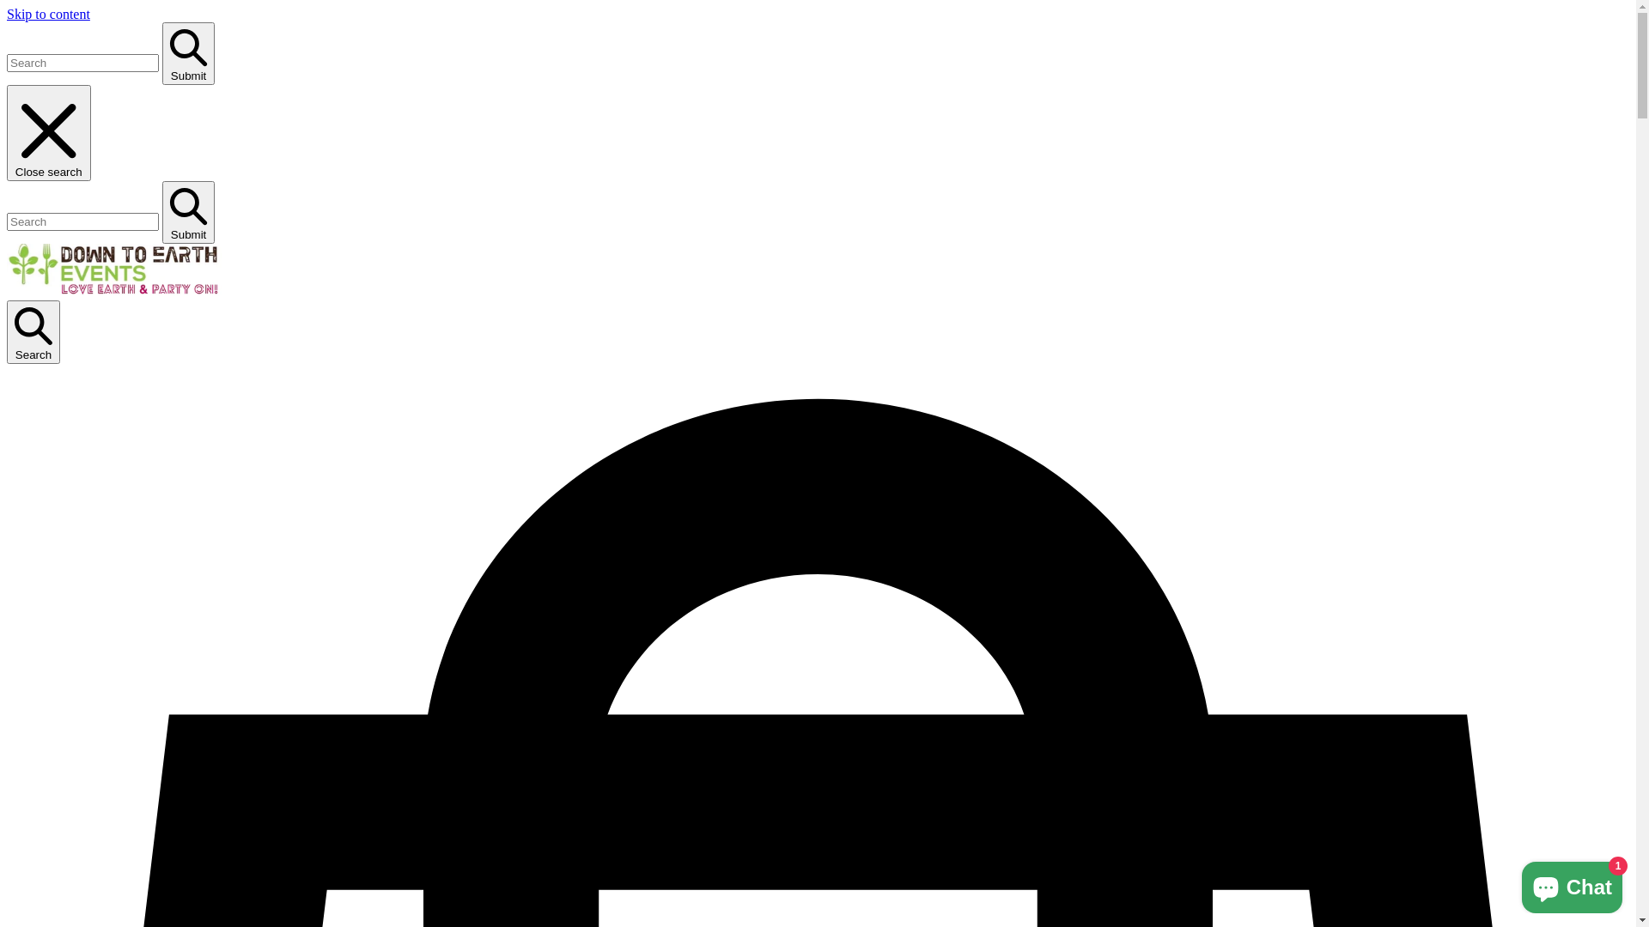  Describe the element at coordinates (48, 14) in the screenshot. I see `Skip to content` at that location.